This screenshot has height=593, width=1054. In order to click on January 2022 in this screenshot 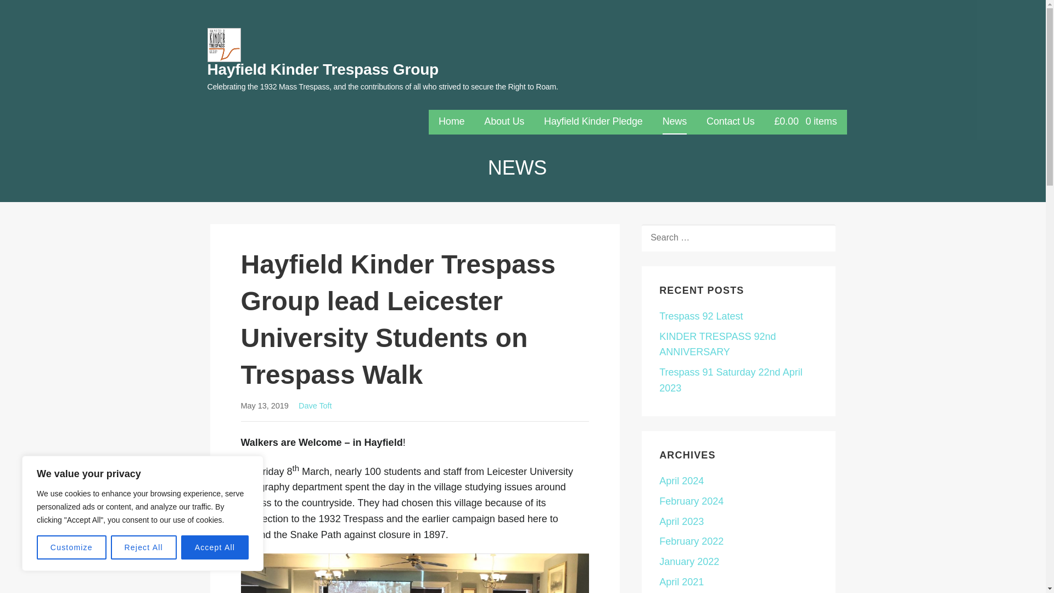, I will do `click(689, 561)`.